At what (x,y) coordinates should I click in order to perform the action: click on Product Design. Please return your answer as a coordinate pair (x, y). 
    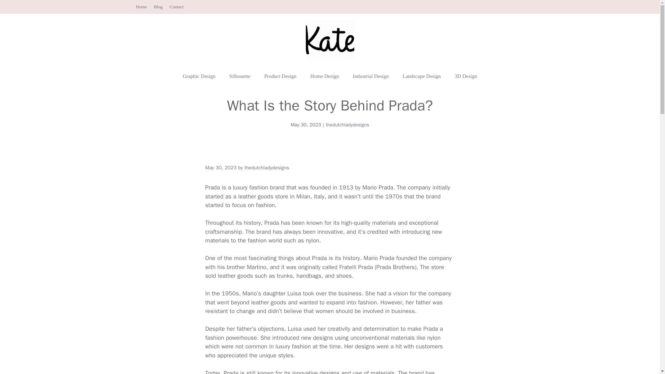
    Looking at the image, I should click on (280, 76).